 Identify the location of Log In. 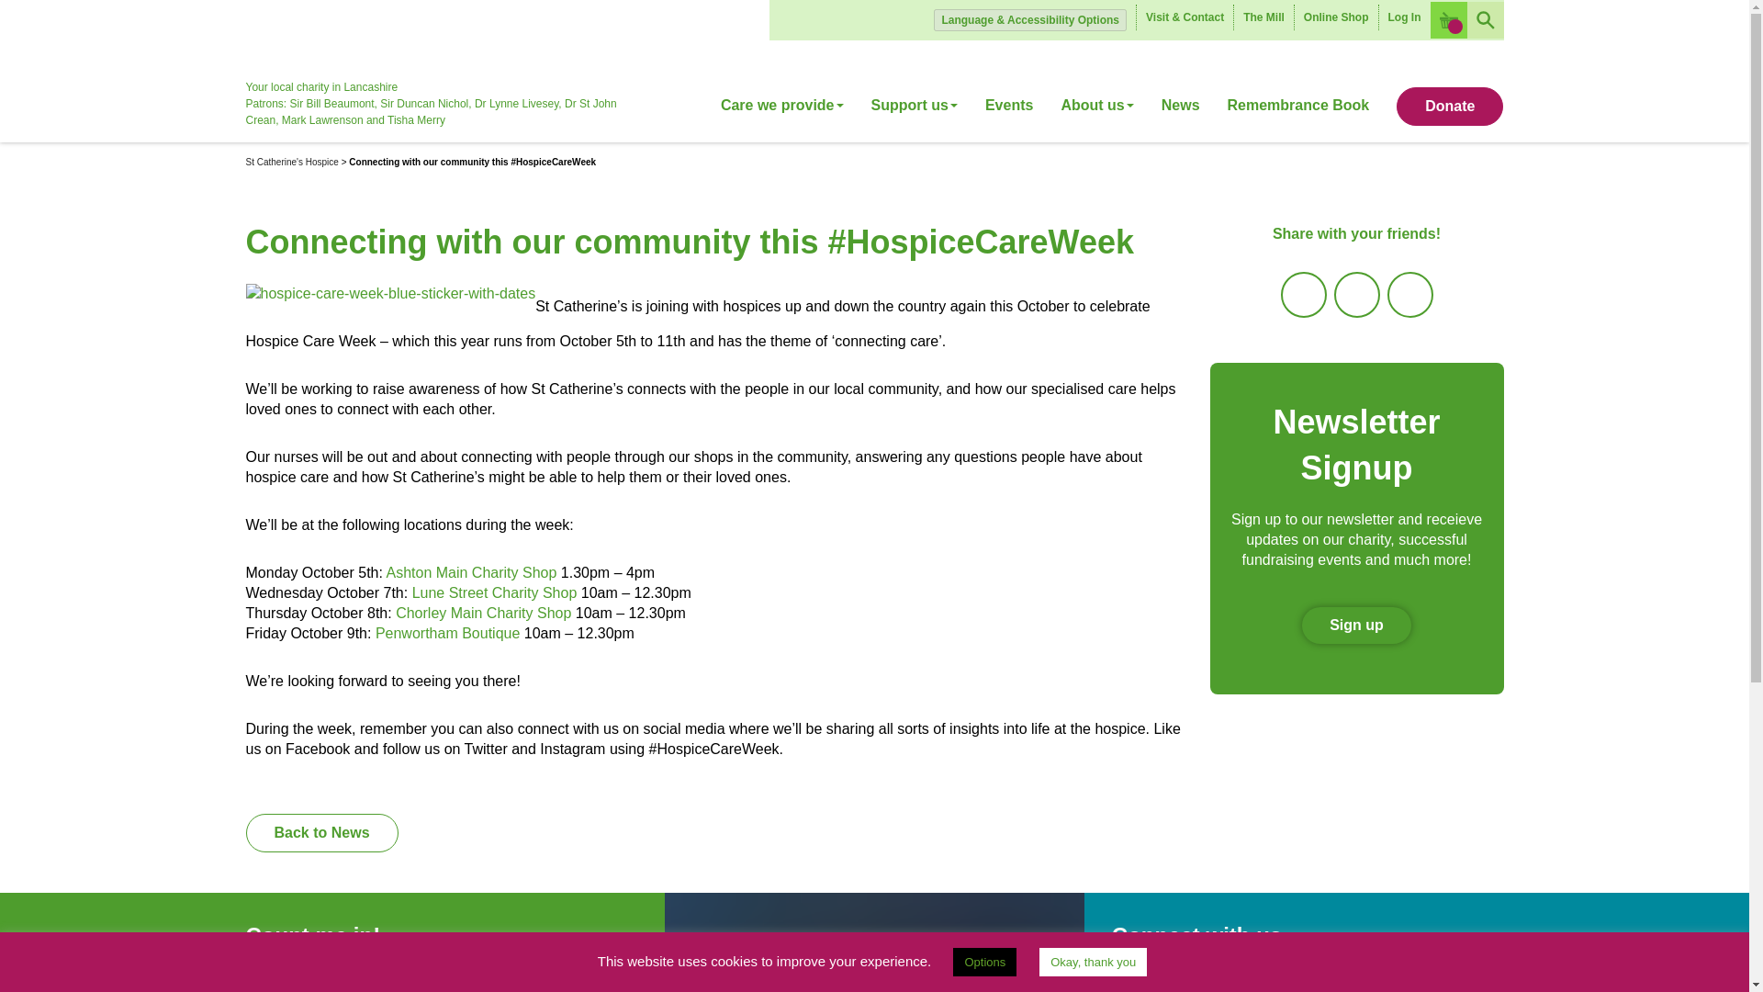
(1404, 17).